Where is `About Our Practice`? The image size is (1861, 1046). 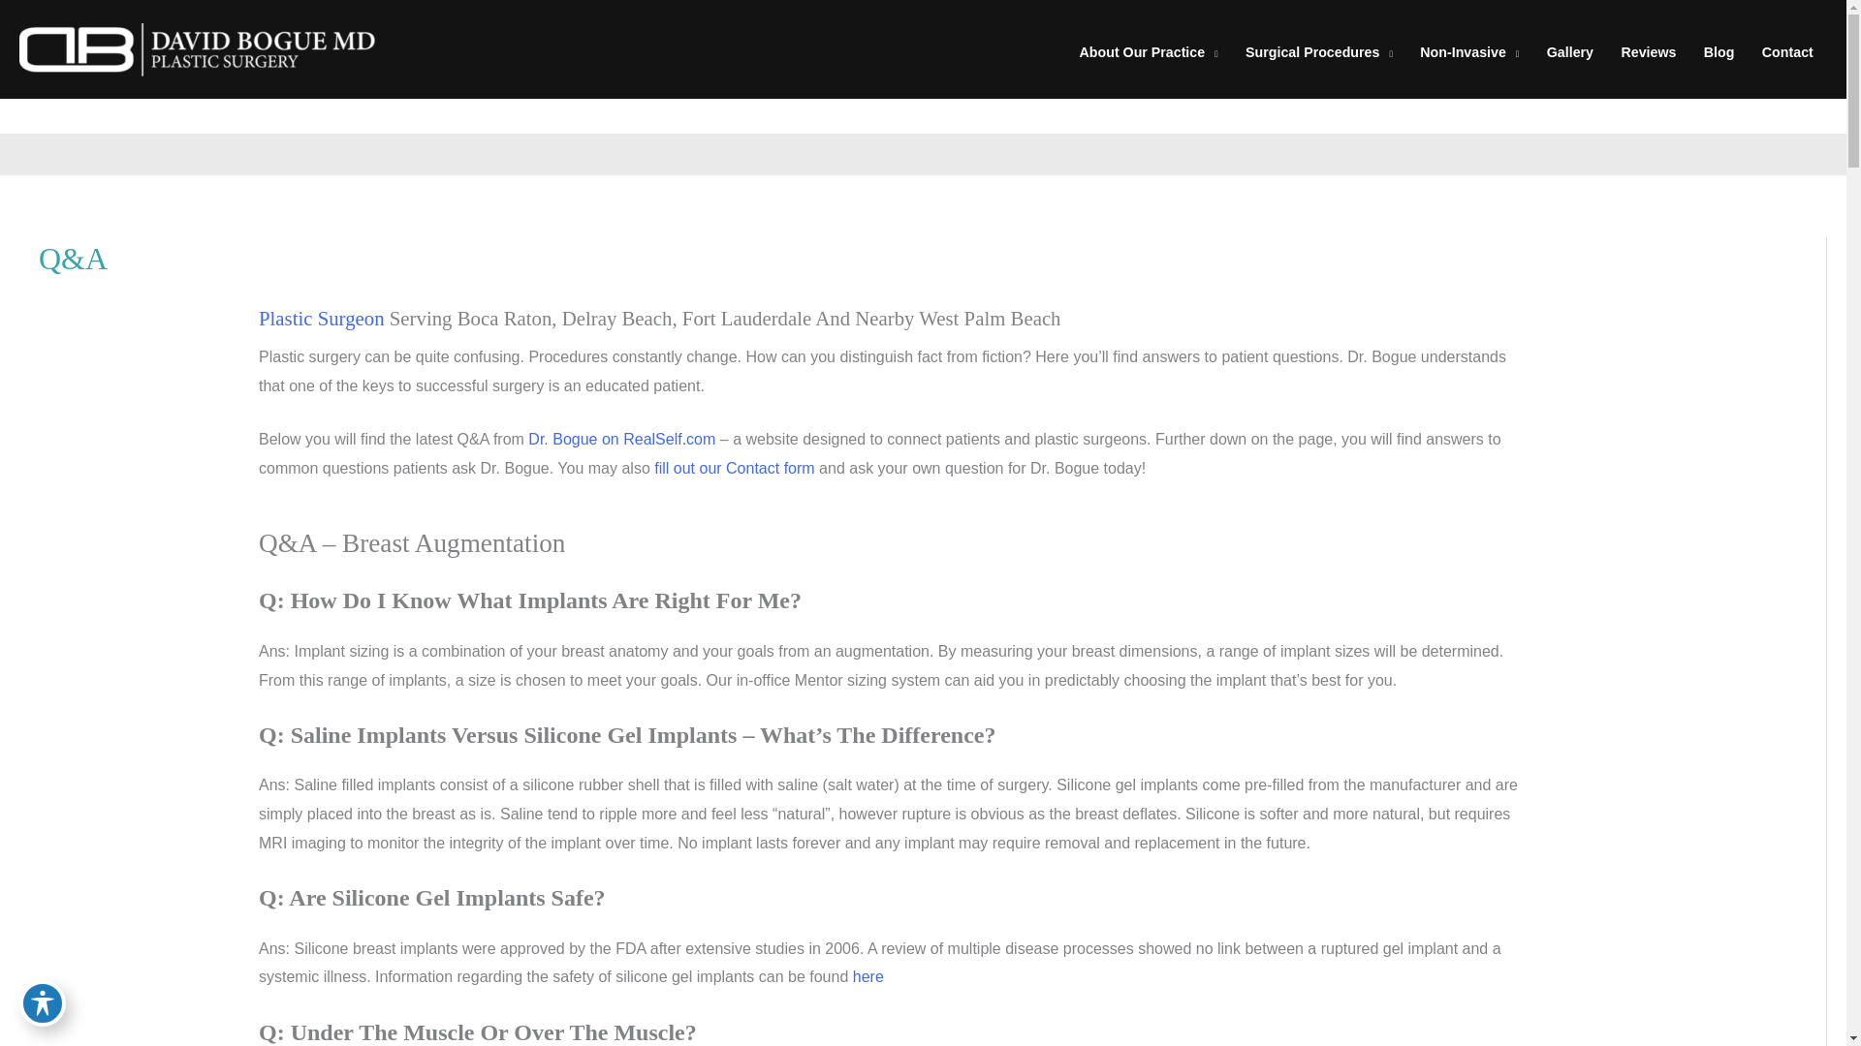 About Our Practice is located at coordinates (1148, 52).